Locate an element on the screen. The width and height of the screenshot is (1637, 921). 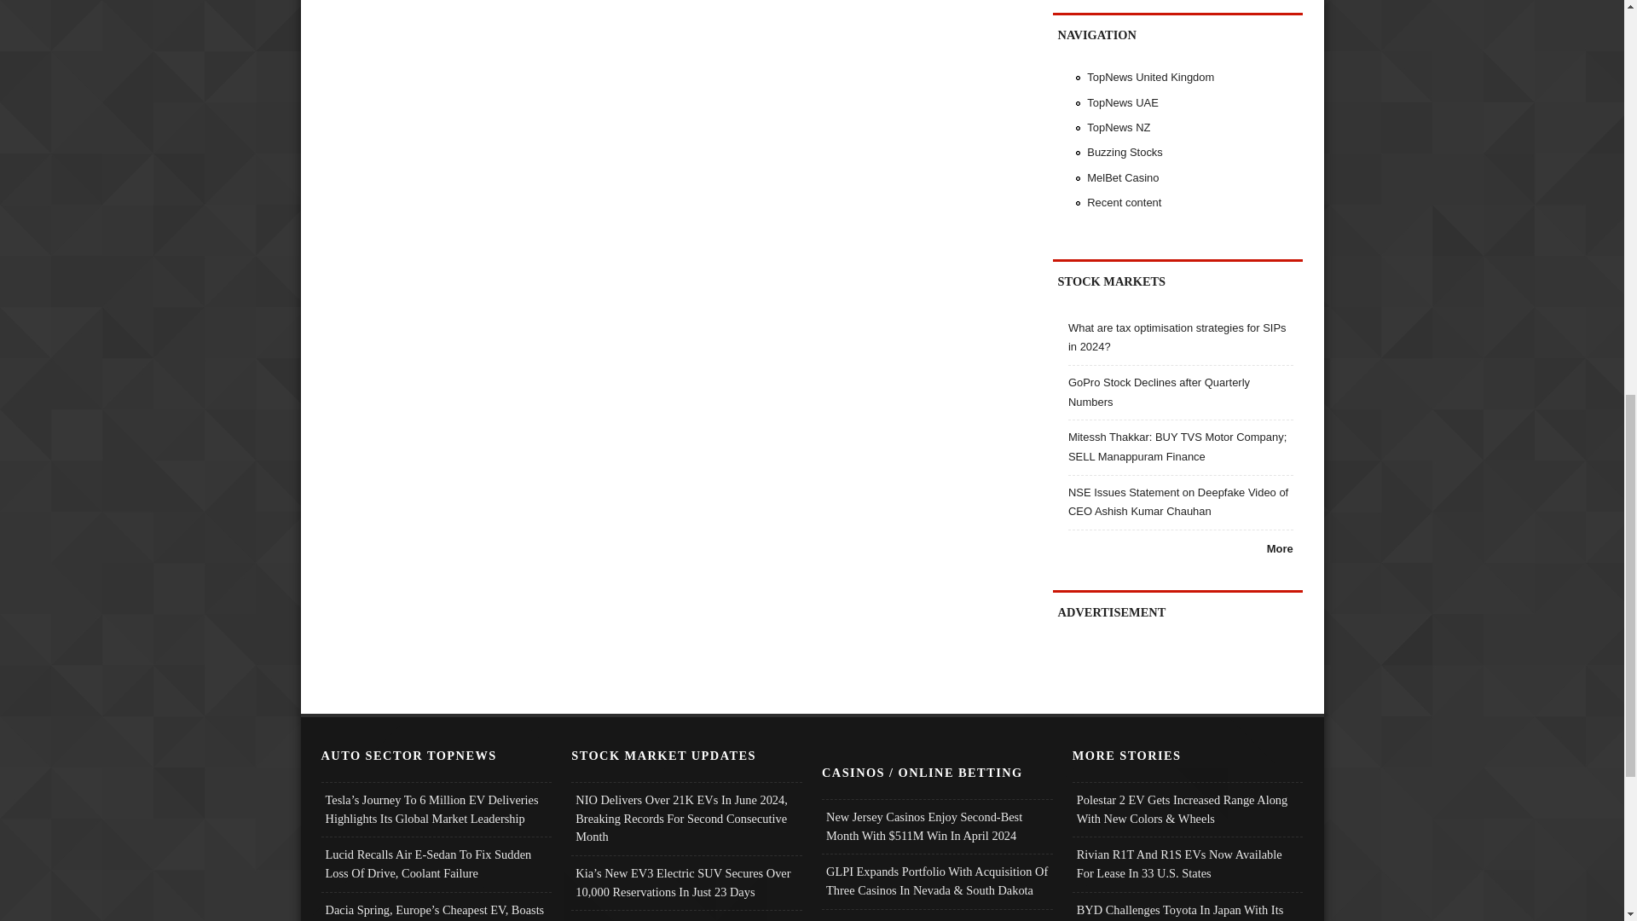
TopNews NZ is located at coordinates (1119, 126).